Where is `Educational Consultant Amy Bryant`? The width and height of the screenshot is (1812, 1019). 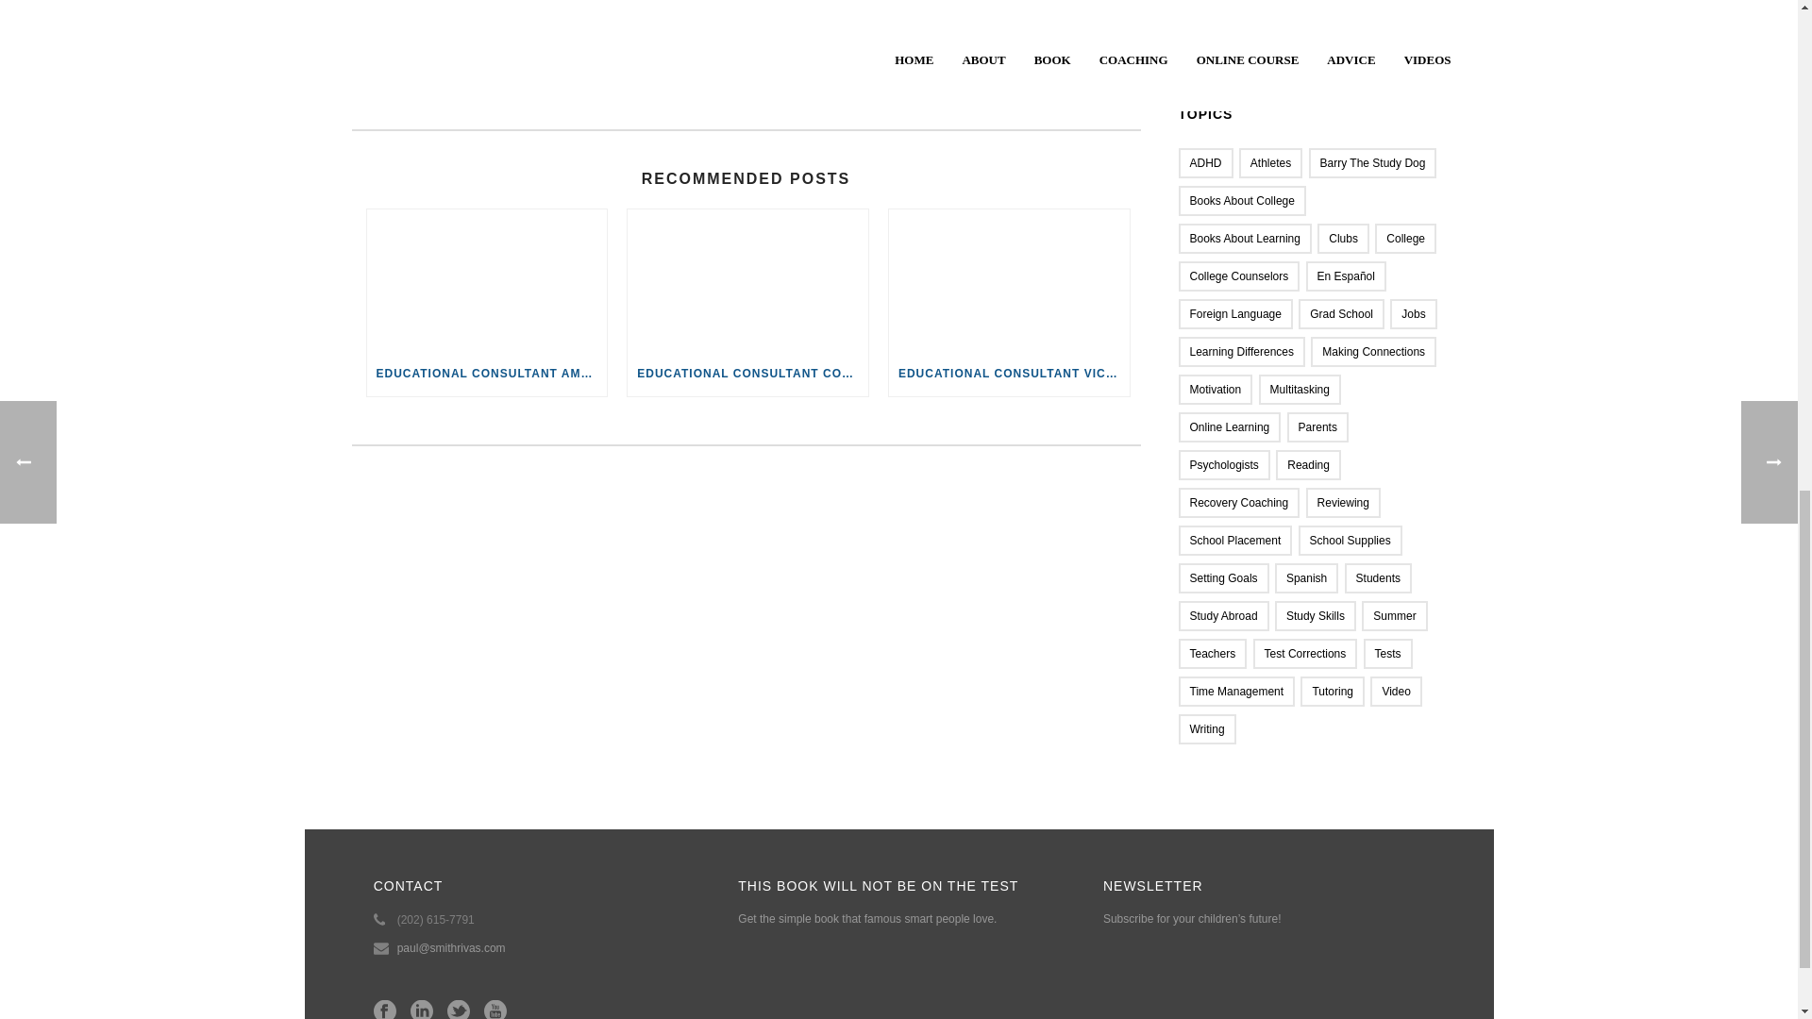 Educational Consultant Amy Bryant is located at coordinates (486, 279).